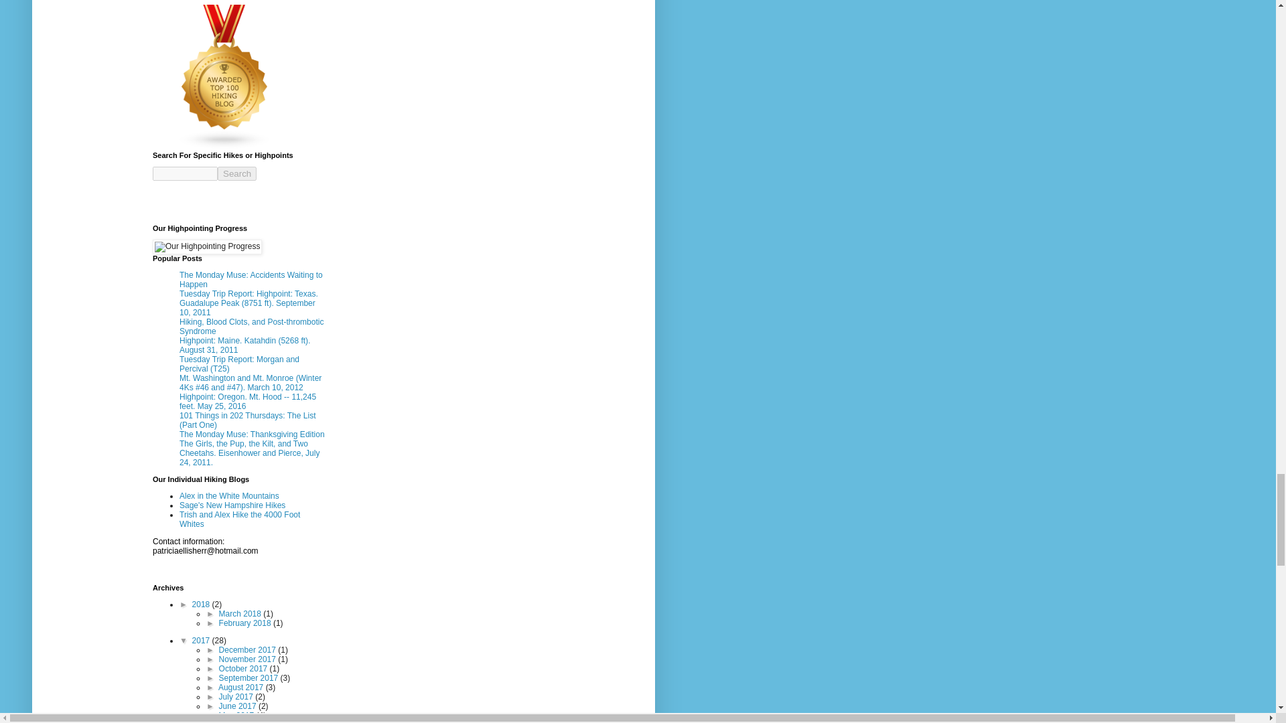 The image size is (1286, 723). I want to click on Search, so click(236, 174).